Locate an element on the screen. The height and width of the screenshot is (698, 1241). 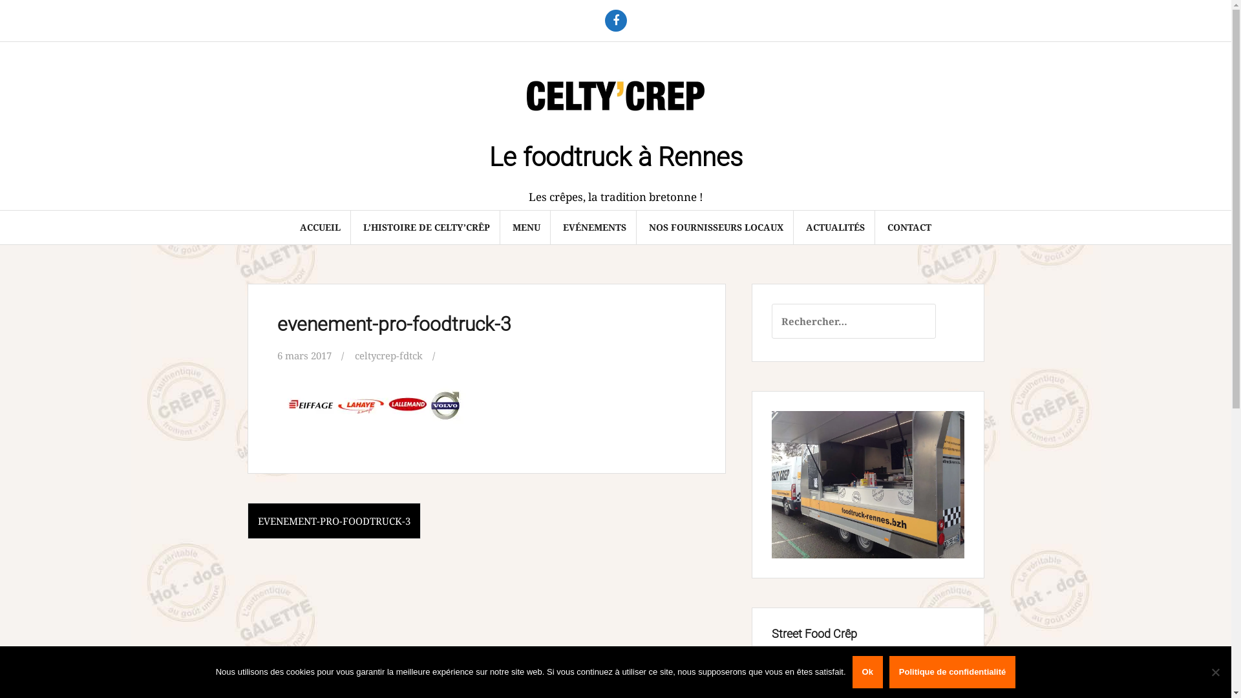
Rechercher is located at coordinates (39, 17).